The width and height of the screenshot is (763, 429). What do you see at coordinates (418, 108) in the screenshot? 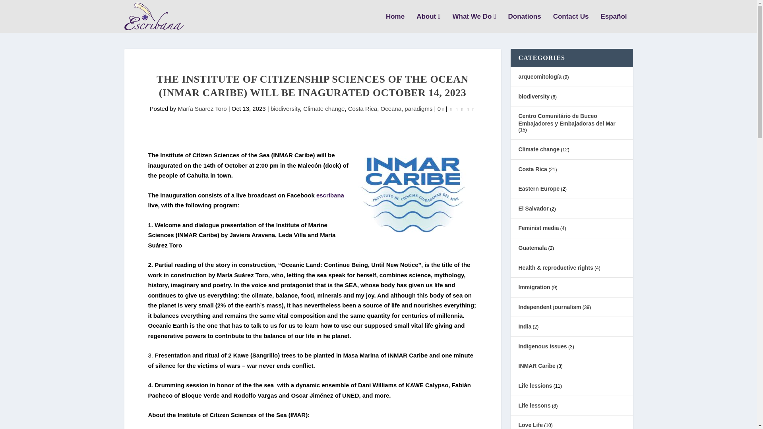
I see `paradigms` at bounding box center [418, 108].